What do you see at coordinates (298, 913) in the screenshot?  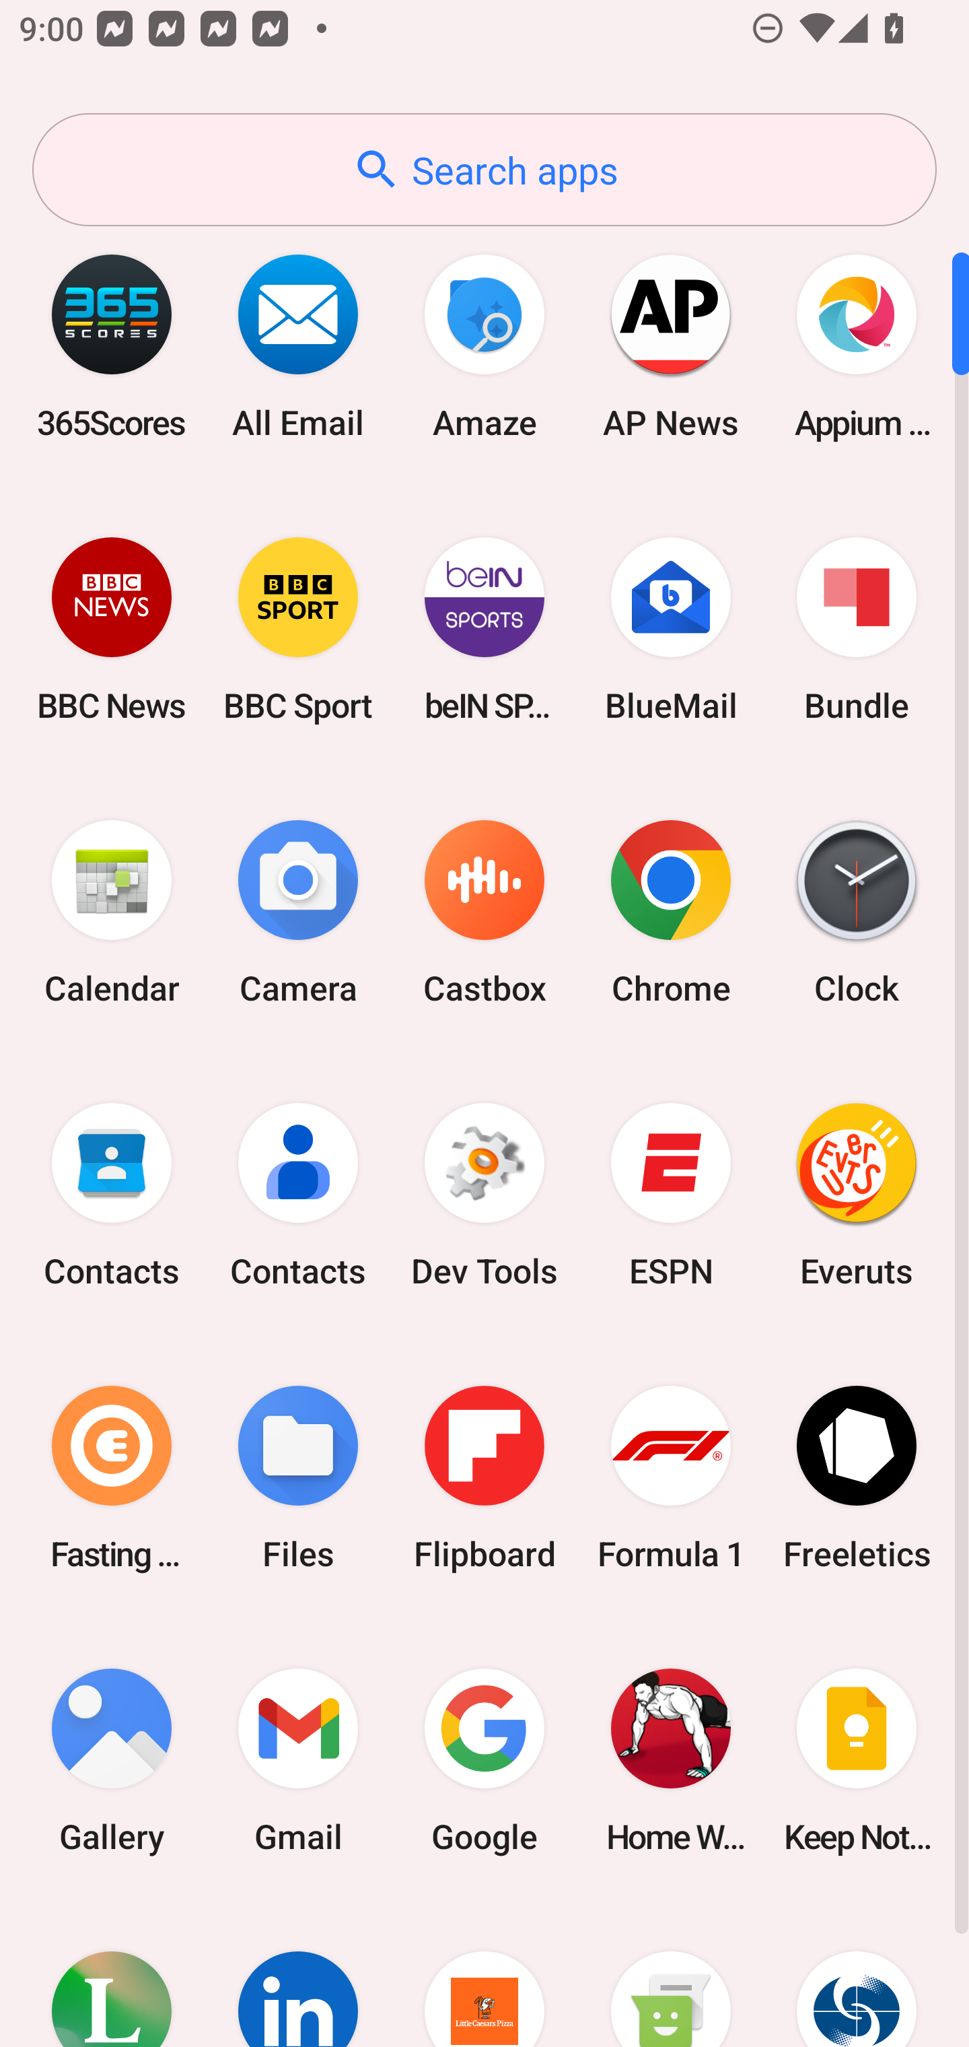 I see `Camera` at bounding box center [298, 913].